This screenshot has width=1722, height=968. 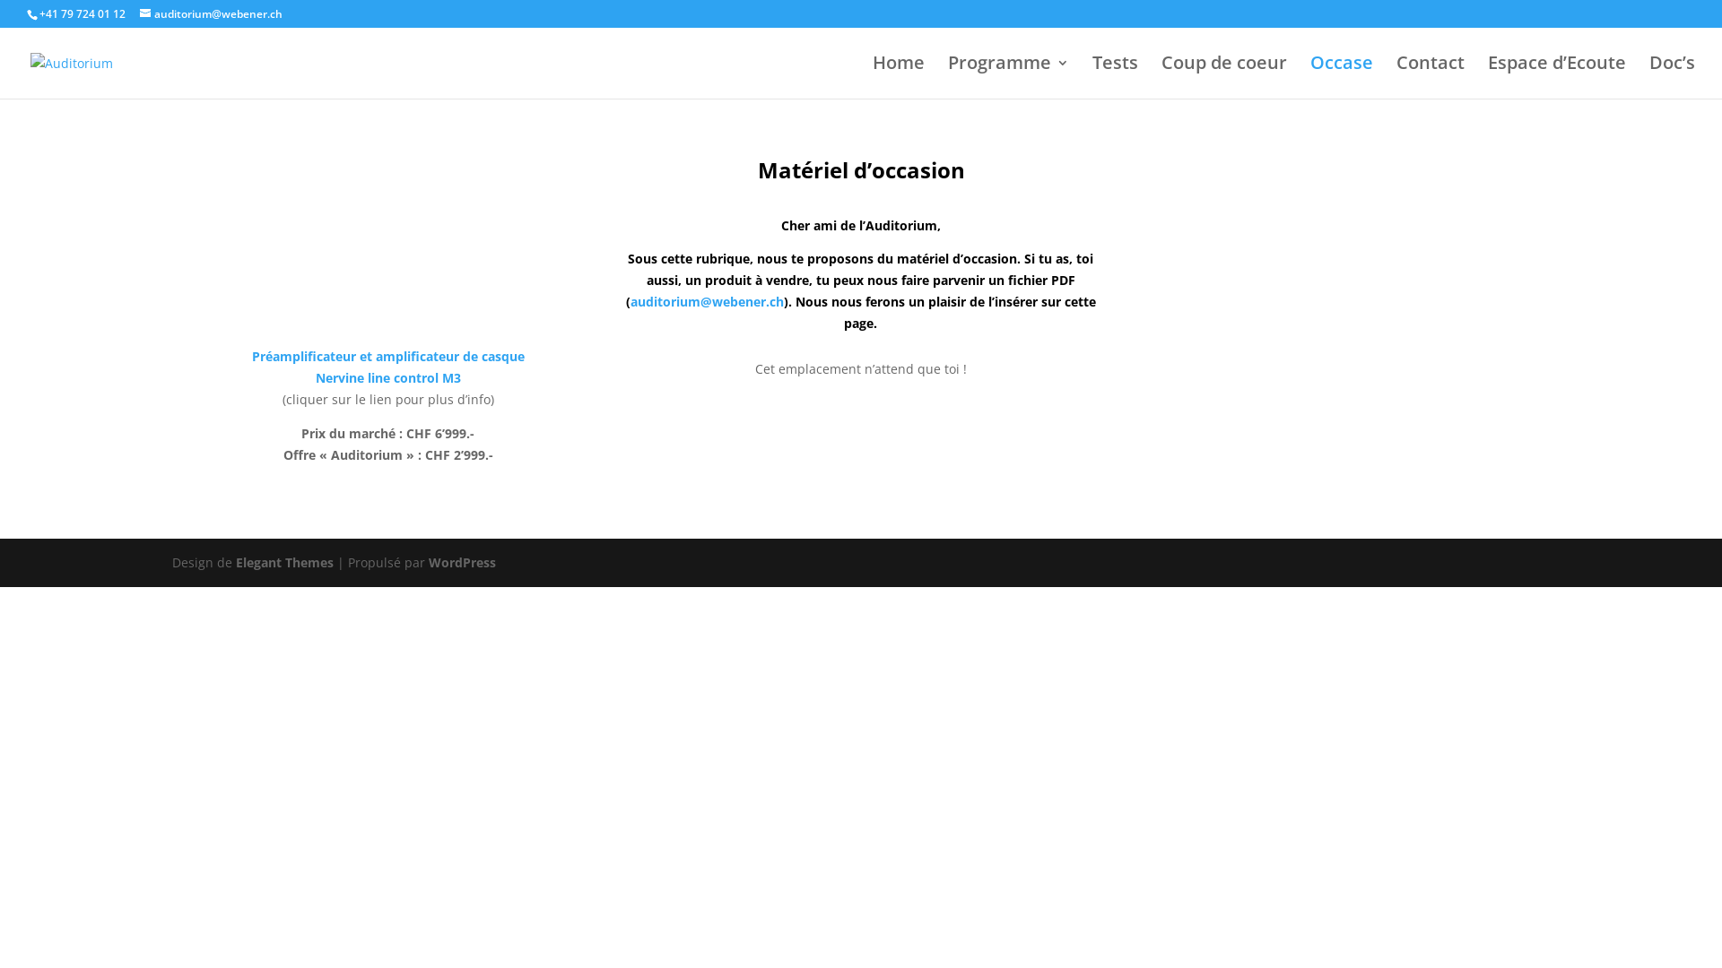 I want to click on Occase, so click(x=1342, y=77).